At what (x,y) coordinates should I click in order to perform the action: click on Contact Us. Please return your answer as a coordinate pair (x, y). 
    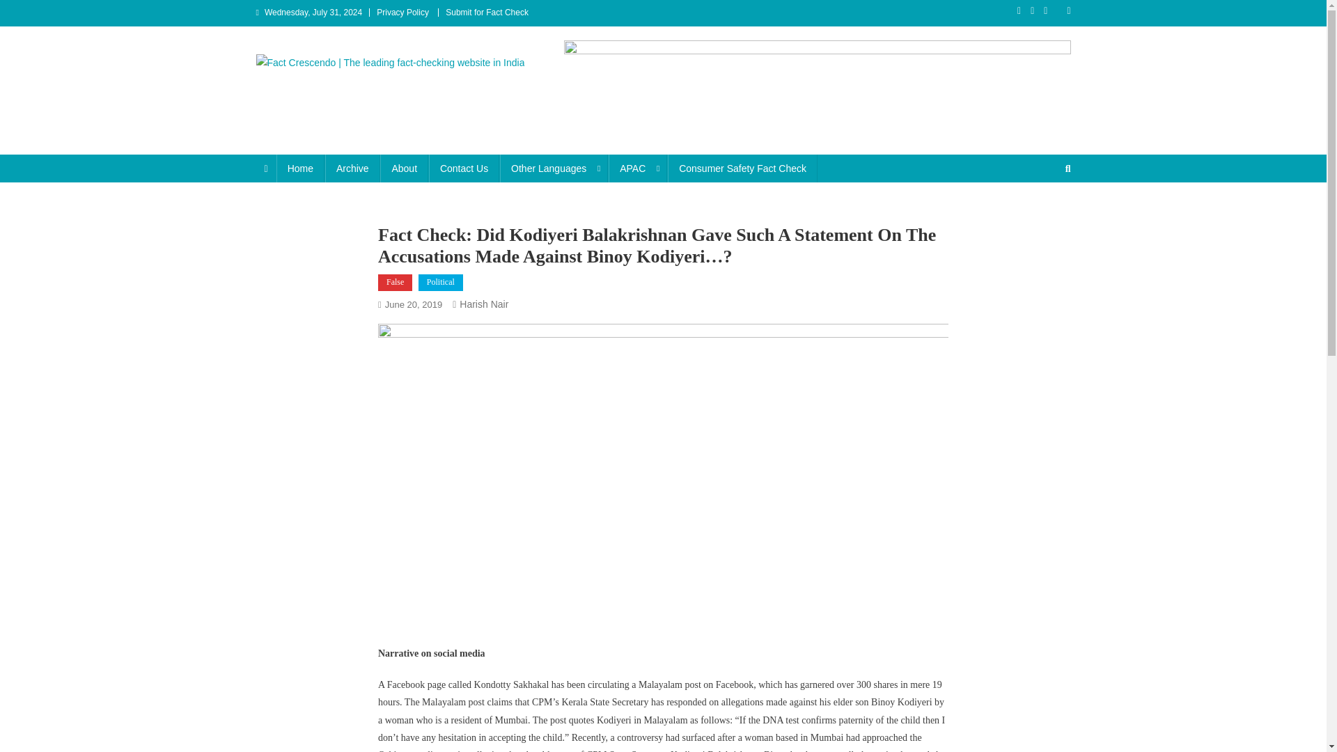
    Looking at the image, I should click on (464, 169).